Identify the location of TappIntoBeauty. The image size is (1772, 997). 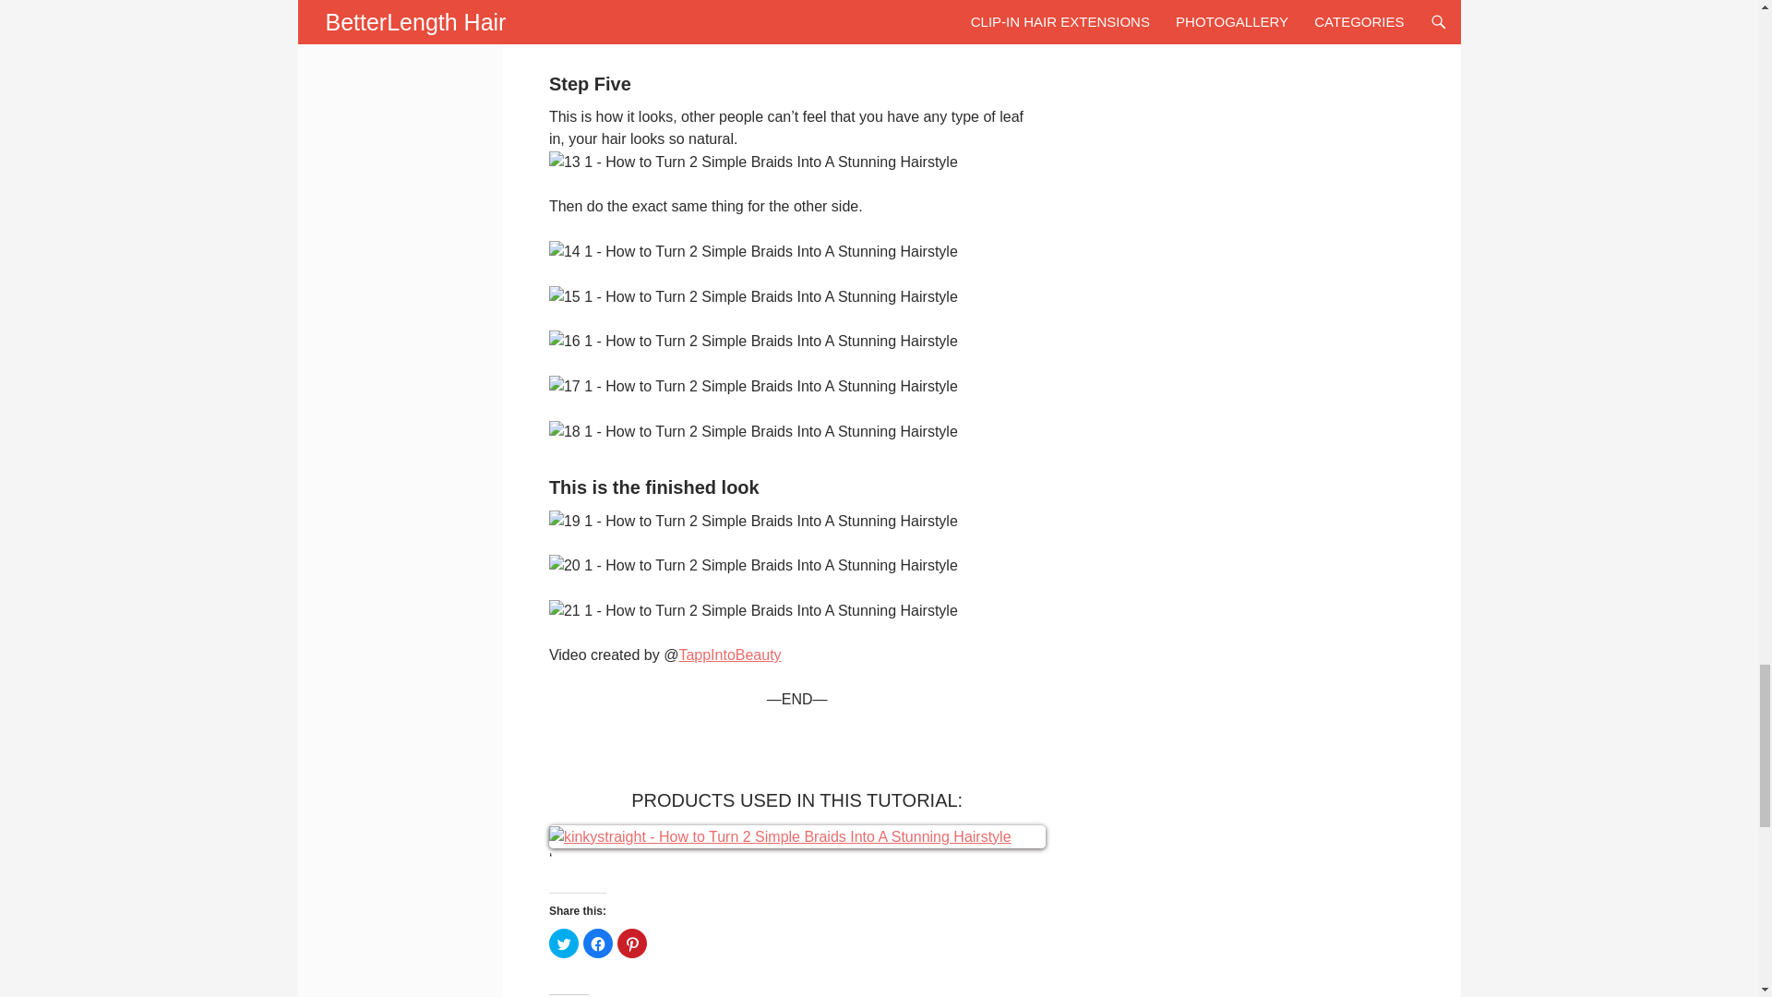
(729, 655).